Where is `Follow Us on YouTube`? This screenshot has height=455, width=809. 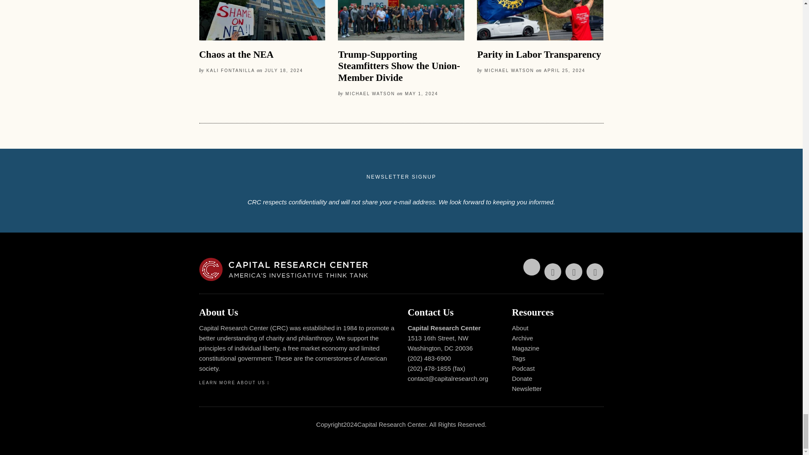 Follow Us on YouTube is located at coordinates (574, 272).